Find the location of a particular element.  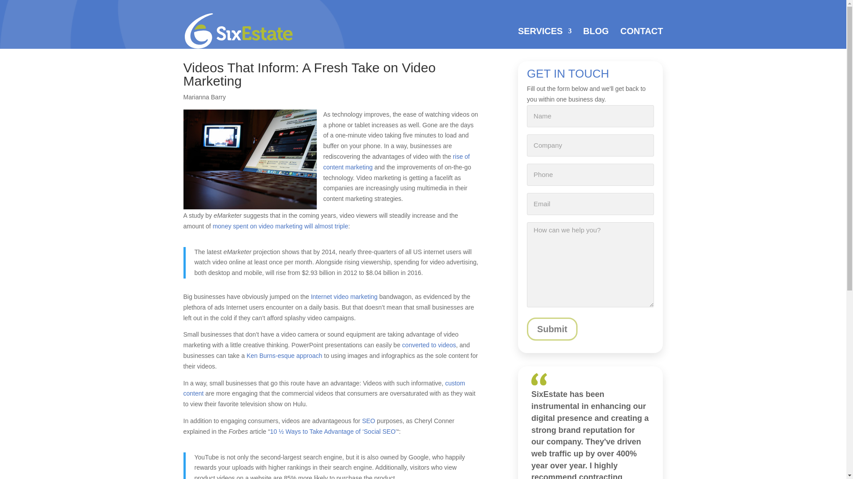

CONTACT is located at coordinates (641, 38).